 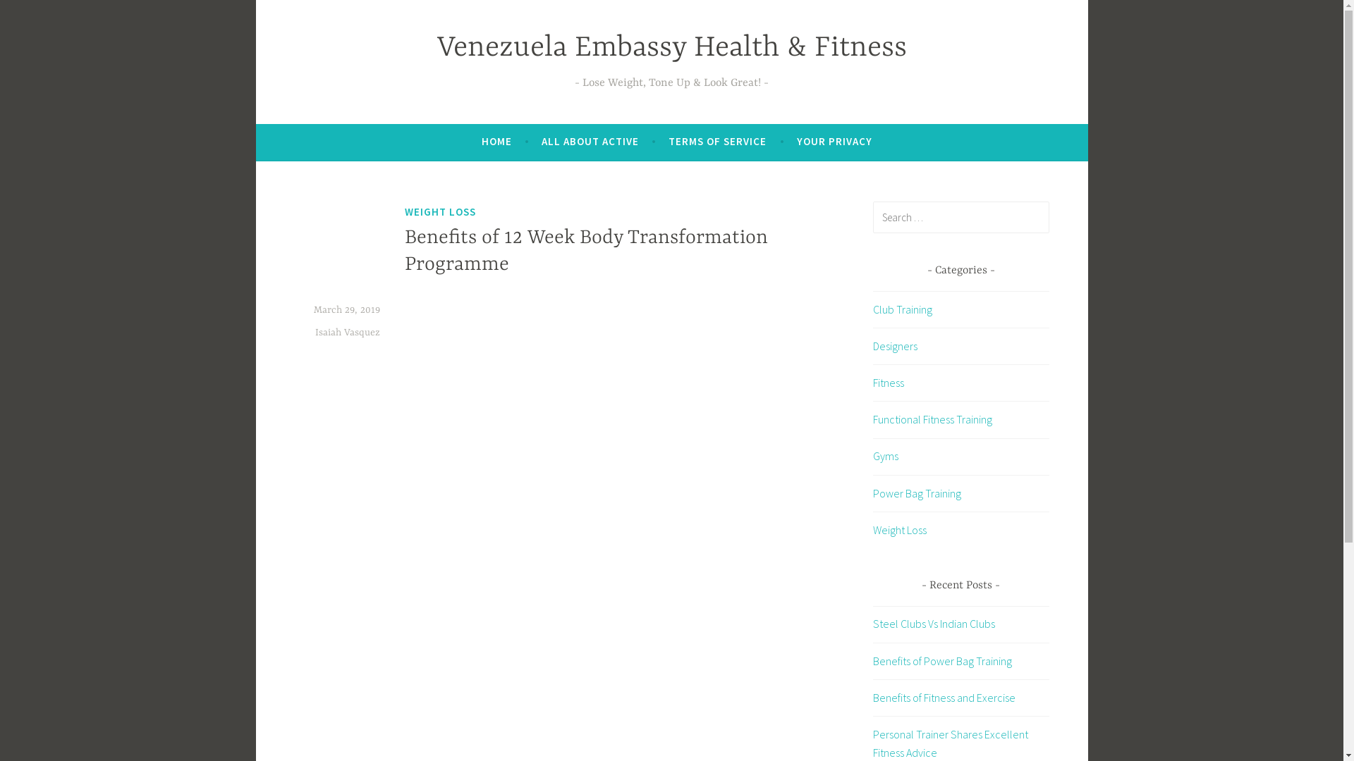 I want to click on Benefits of Fitness and Exercise, so click(x=944, y=698).